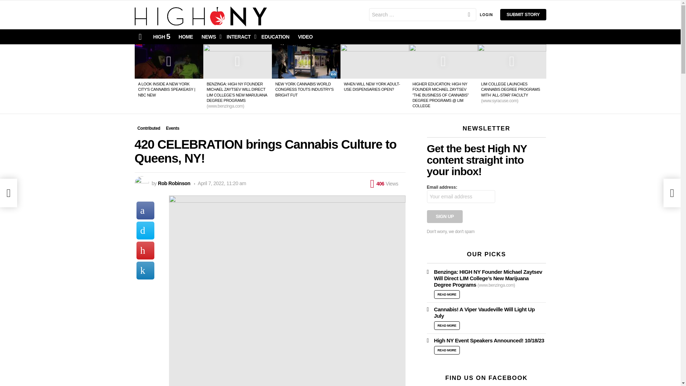 The height and width of the screenshot is (386, 686). I want to click on Events, so click(173, 128).